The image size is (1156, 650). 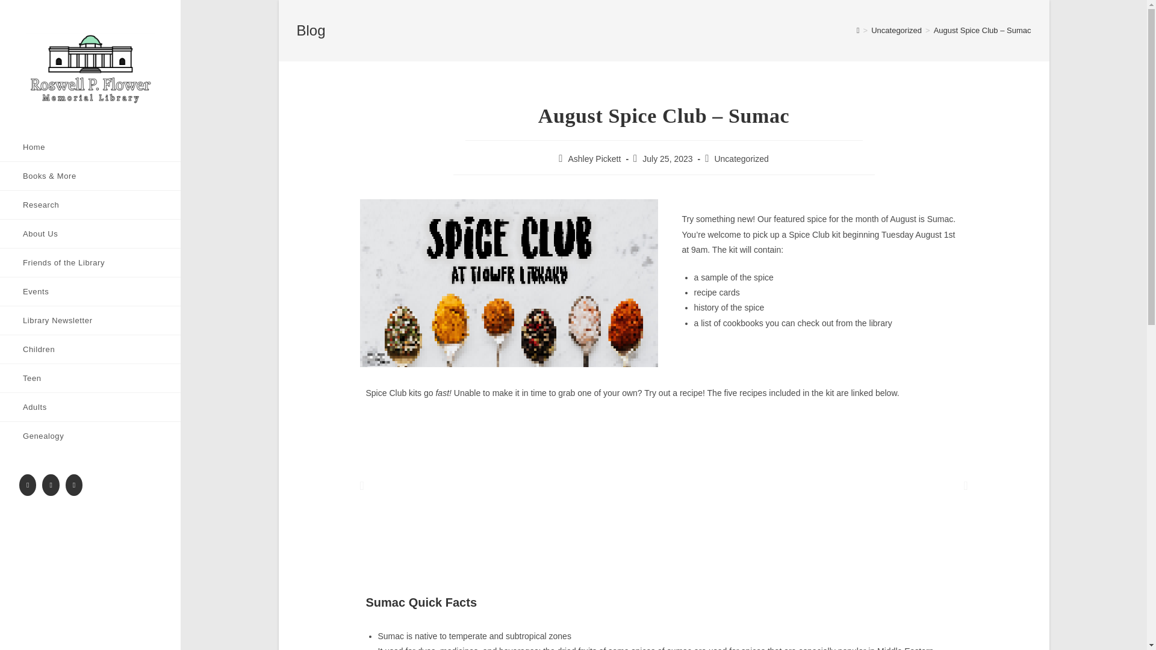 I want to click on About Us, so click(x=90, y=234).